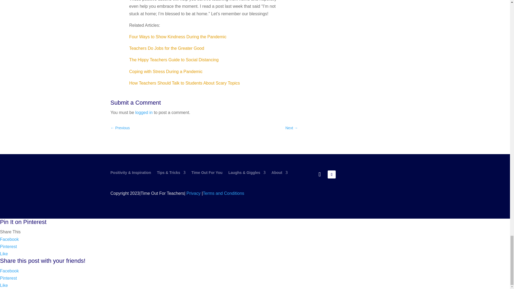 The image size is (514, 289). Describe the element at coordinates (144, 112) in the screenshot. I see `logged in` at that location.